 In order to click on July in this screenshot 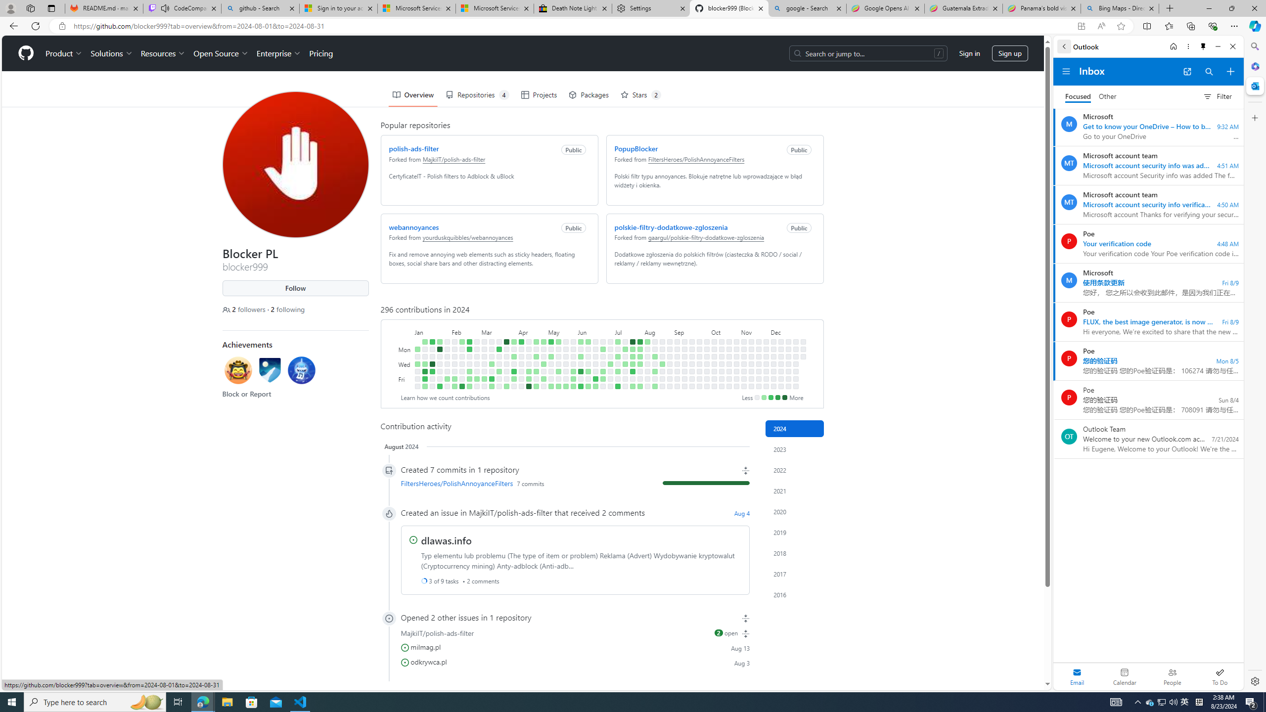, I will do `click(629, 331)`.